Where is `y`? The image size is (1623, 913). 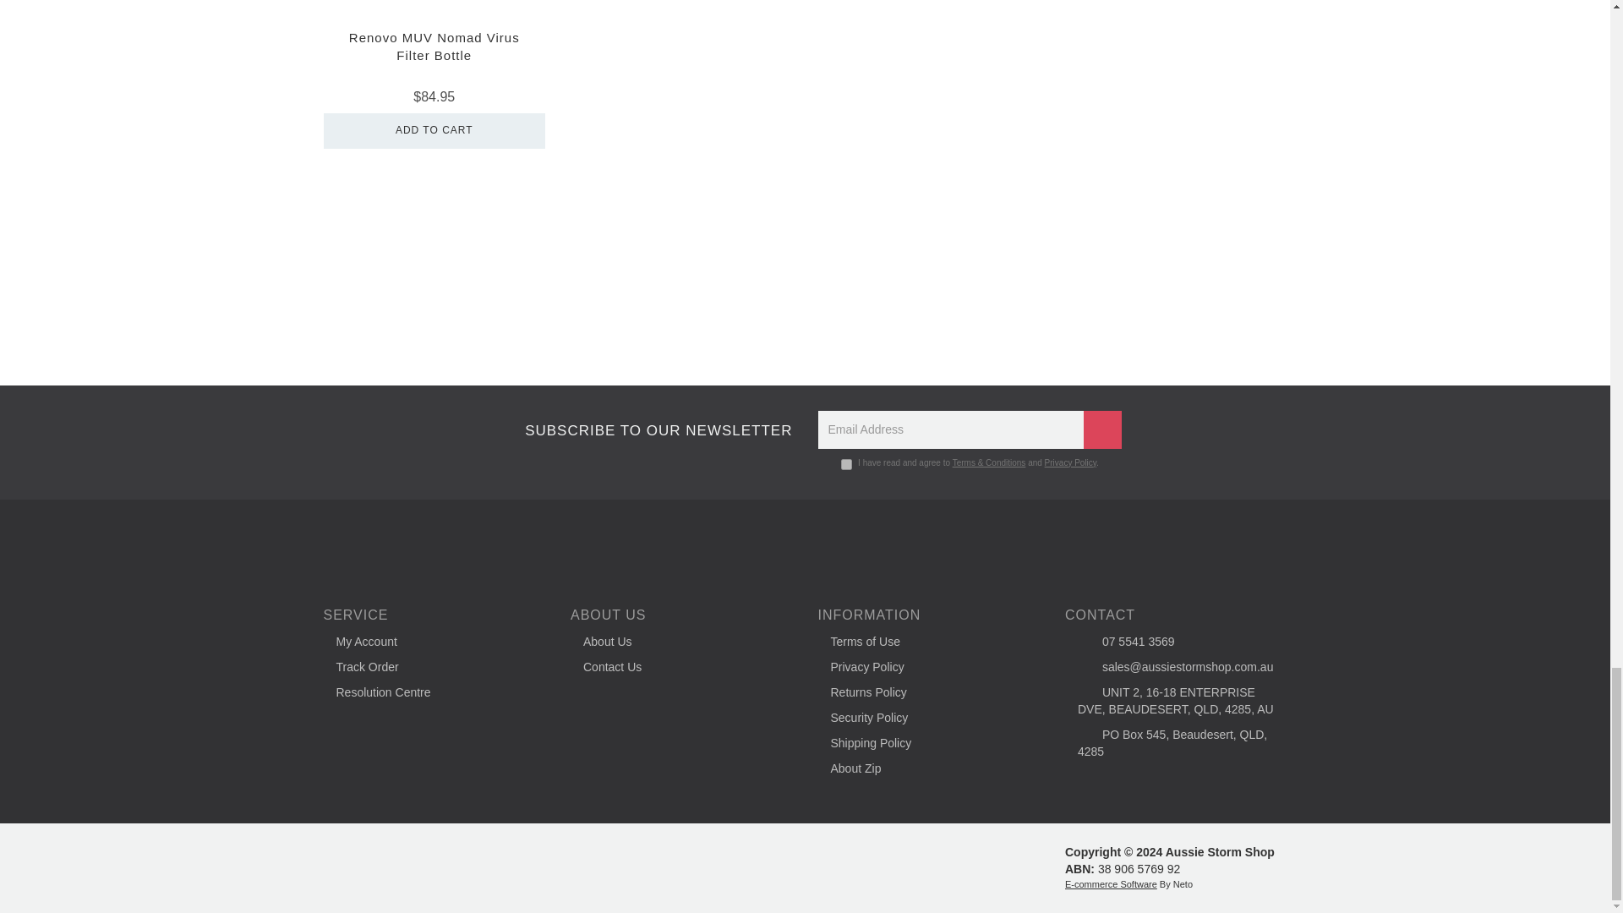
y is located at coordinates (846, 465).